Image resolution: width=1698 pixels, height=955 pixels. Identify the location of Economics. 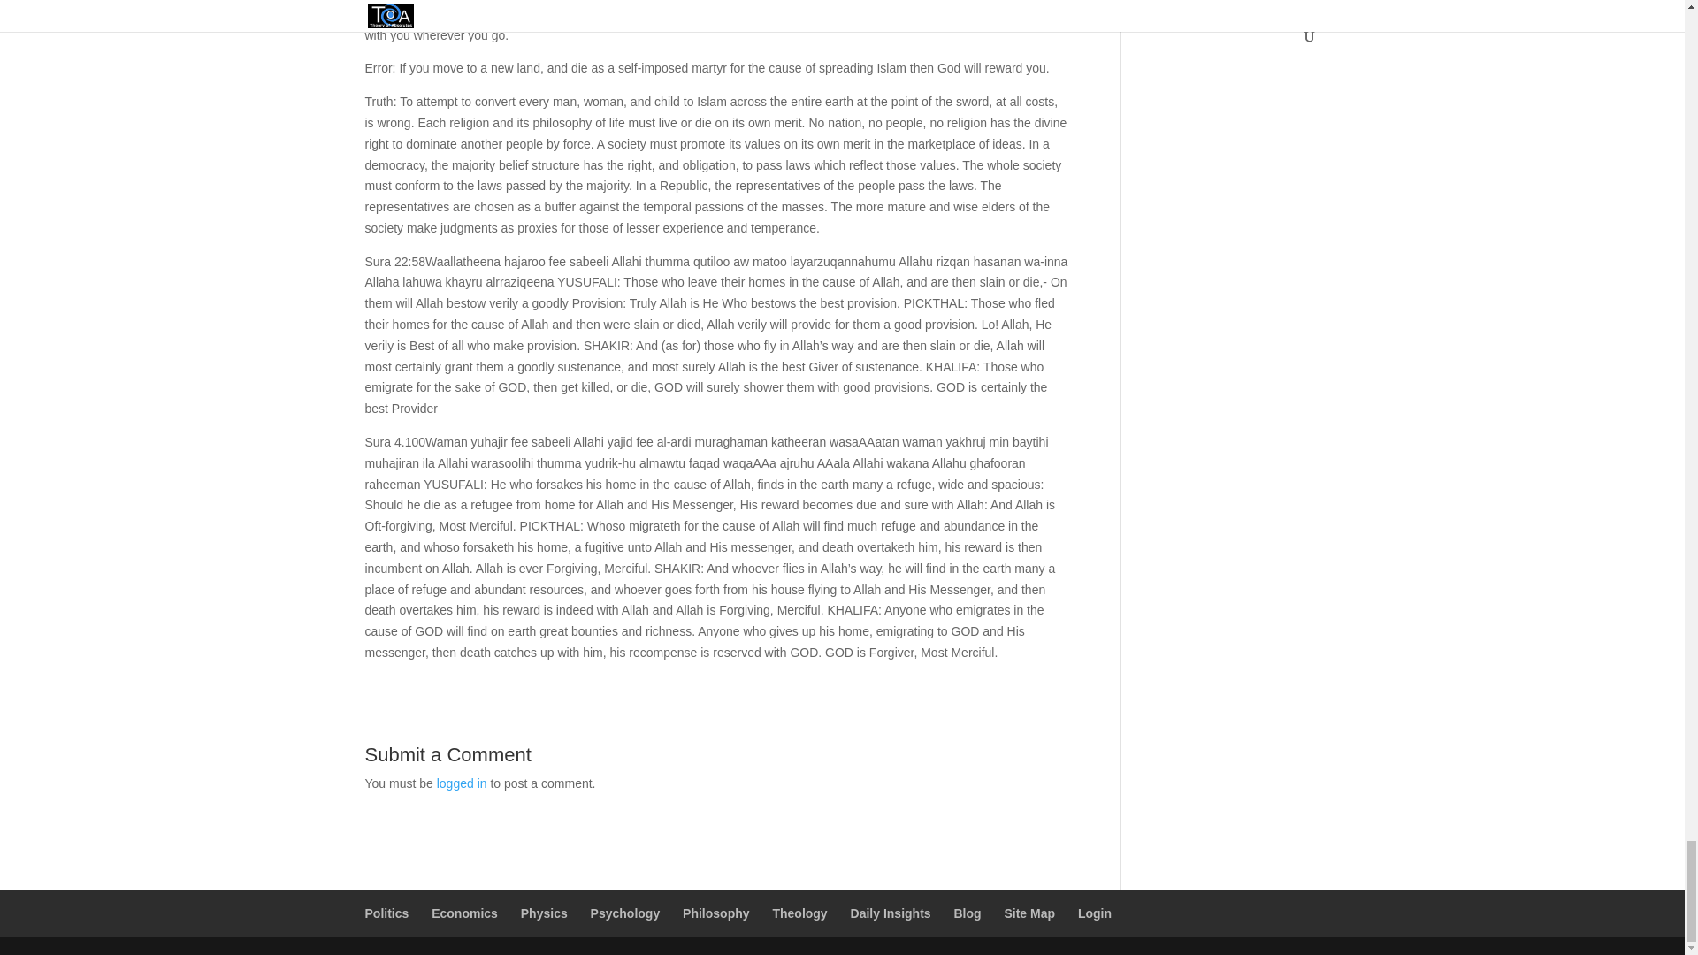
(463, 913).